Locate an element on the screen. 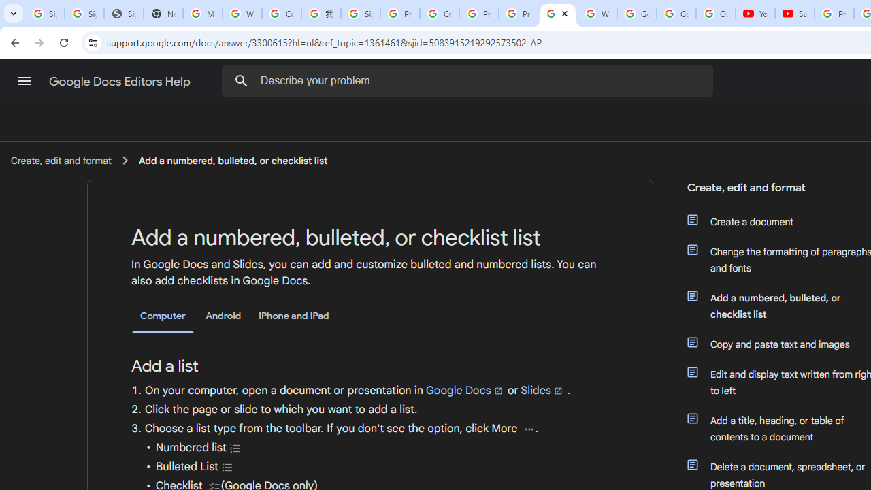 The height and width of the screenshot is (490, 871). Subscriptions - YouTube is located at coordinates (795, 14).